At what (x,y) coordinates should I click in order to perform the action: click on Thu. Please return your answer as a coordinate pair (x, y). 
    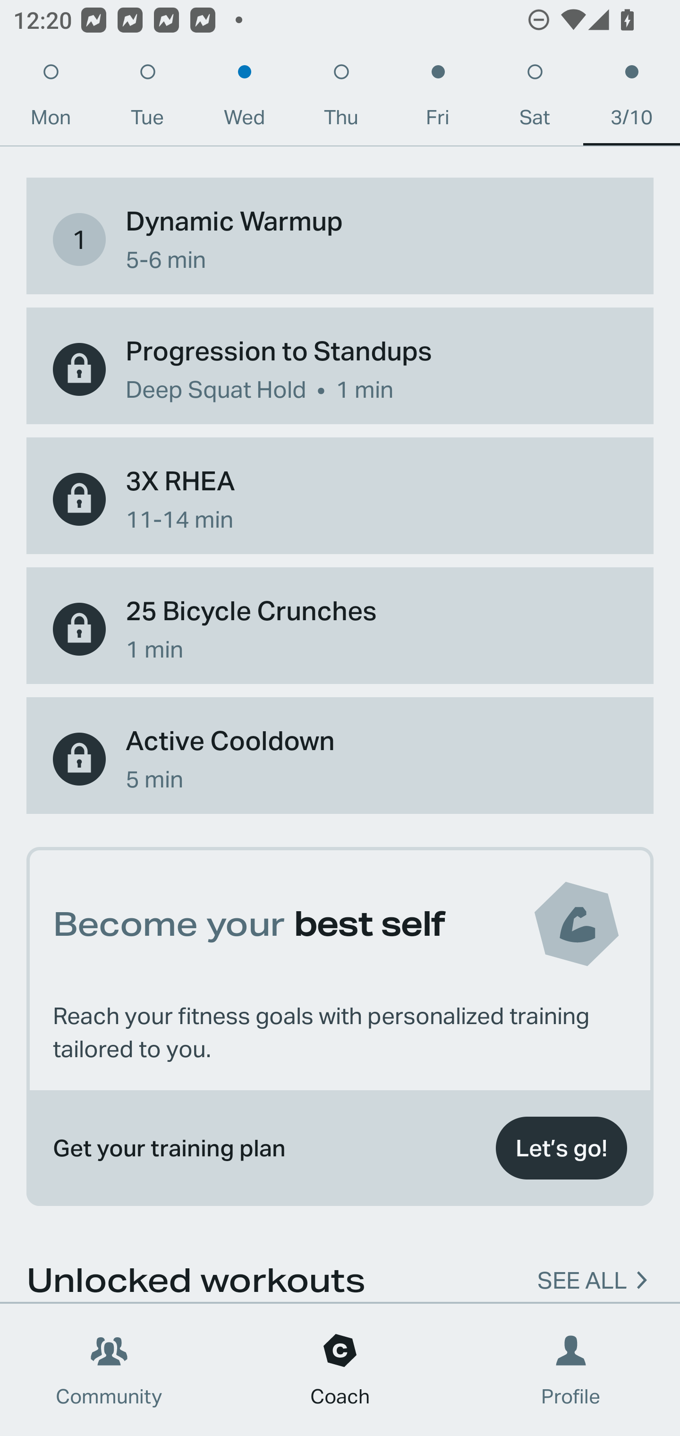
    Looking at the image, I should click on (341, 99).